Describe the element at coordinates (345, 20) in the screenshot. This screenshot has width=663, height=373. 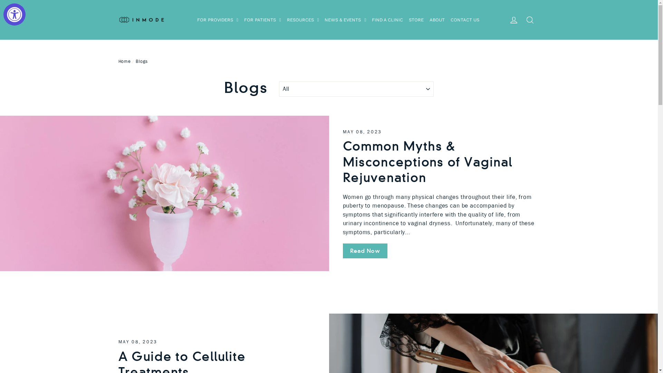
I see `NEWS & EVENTS` at that location.